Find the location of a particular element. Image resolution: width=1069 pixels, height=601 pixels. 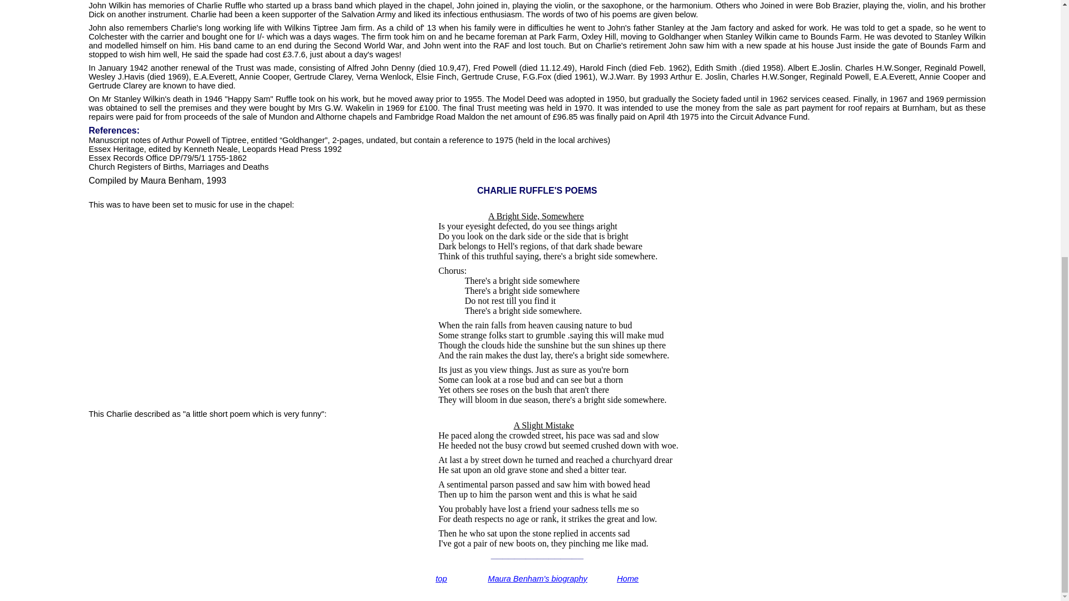

top is located at coordinates (441, 579).